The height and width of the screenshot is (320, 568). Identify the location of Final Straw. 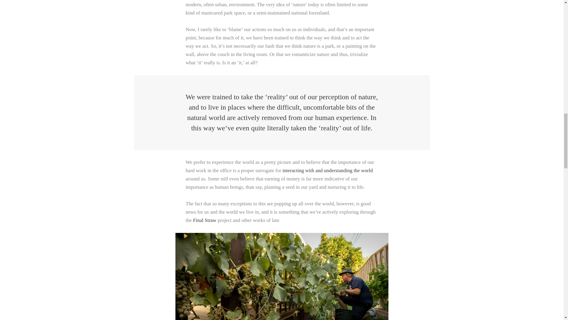
(205, 220).